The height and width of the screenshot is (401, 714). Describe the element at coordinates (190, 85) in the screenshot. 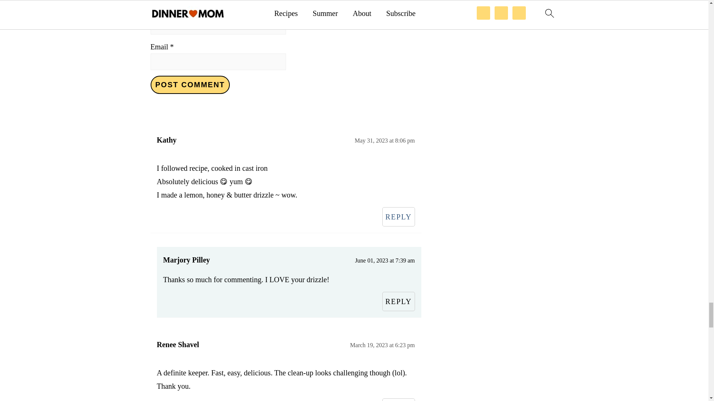

I see `Post Comment` at that location.